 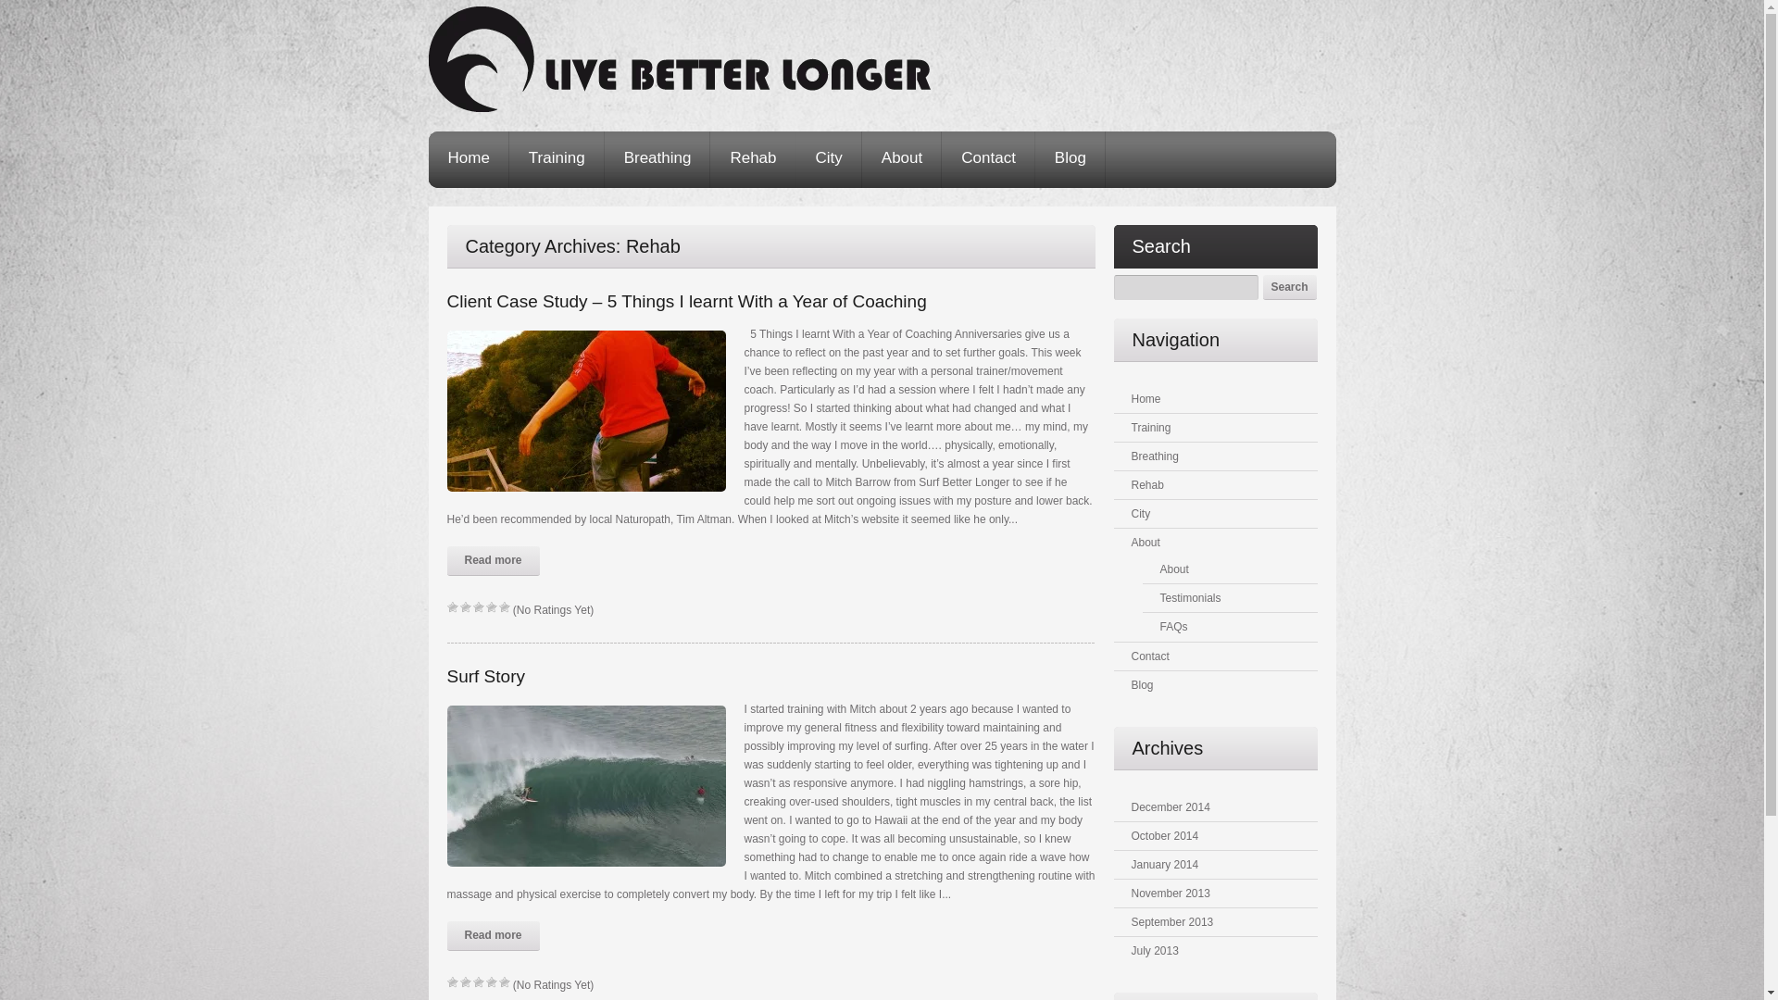 What do you see at coordinates (493, 936) in the screenshot?
I see `Read more` at bounding box center [493, 936].